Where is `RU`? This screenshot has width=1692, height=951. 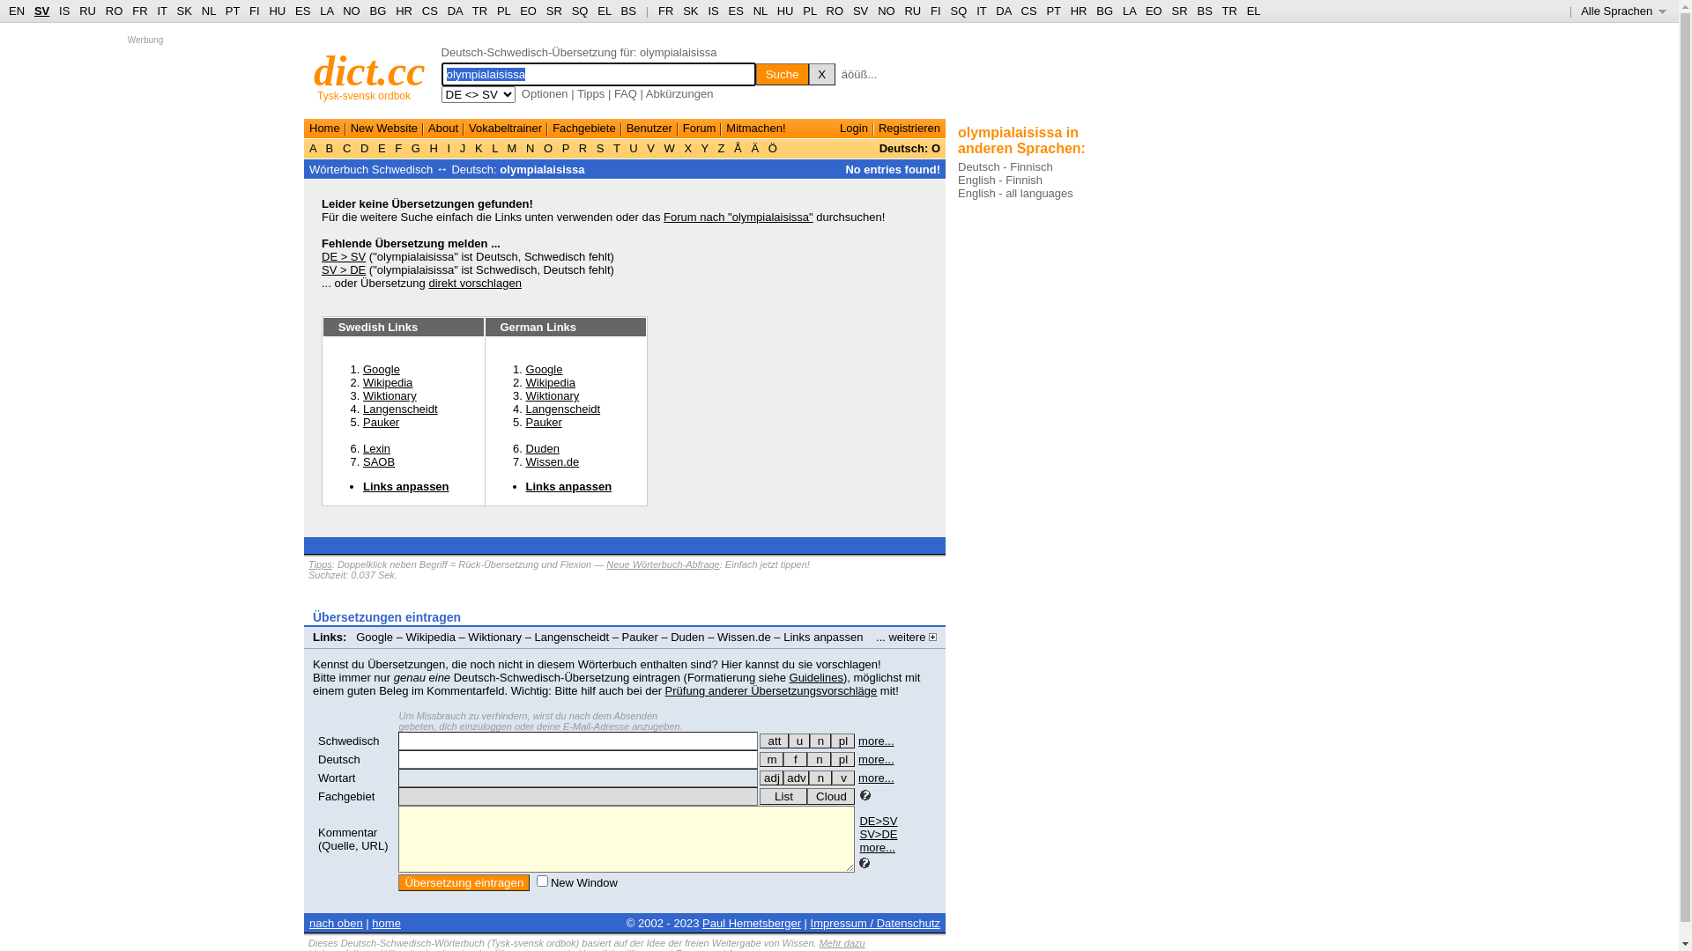 RU is located at coordinates (88, 11).